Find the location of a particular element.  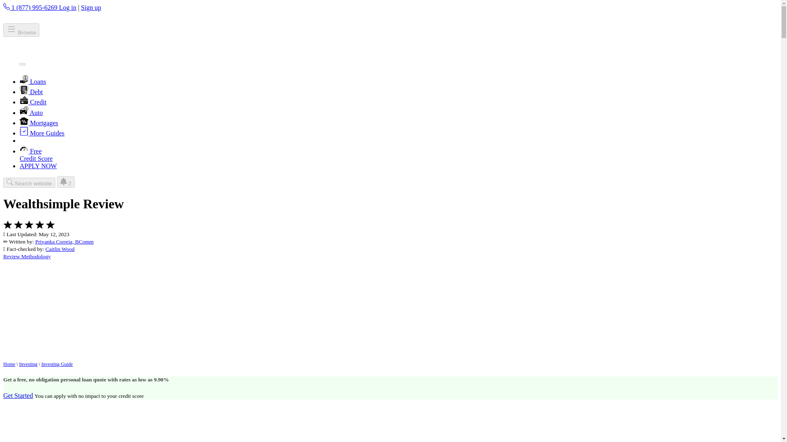

Browse is located at coordinates (21, 30).